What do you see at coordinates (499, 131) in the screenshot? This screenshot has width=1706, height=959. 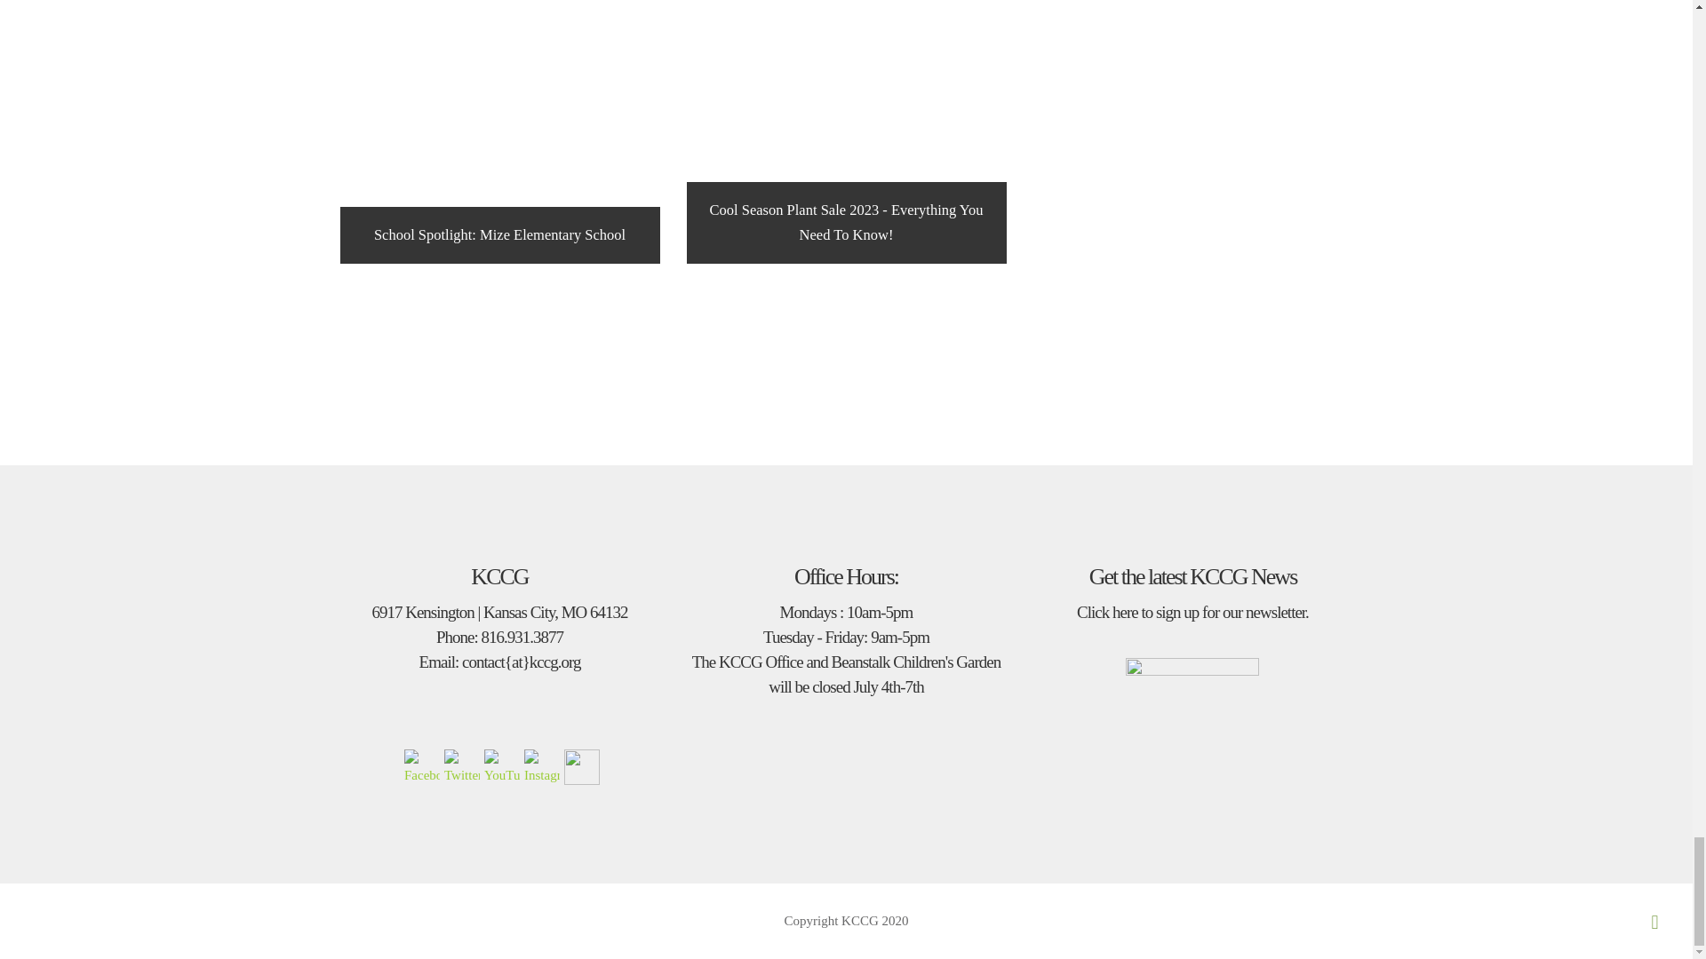 I see `School Spotlight: Mize Elementary School` at bounding box center [499, 131].